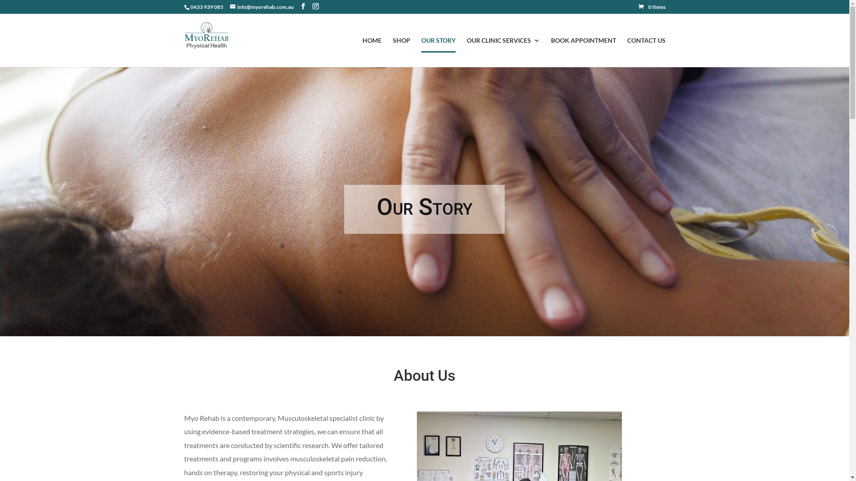  Describe the element at coordinates (372, 53) in the screenshot. I see `HOME` at that location.